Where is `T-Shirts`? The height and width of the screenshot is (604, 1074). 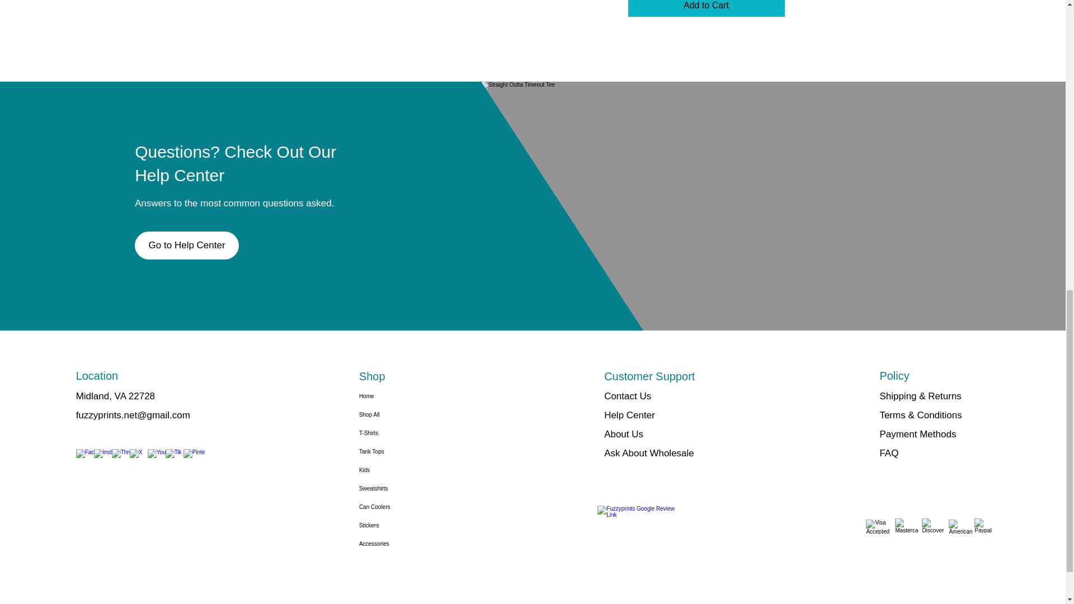
T-Shirts is located at coordinates (393, 433).